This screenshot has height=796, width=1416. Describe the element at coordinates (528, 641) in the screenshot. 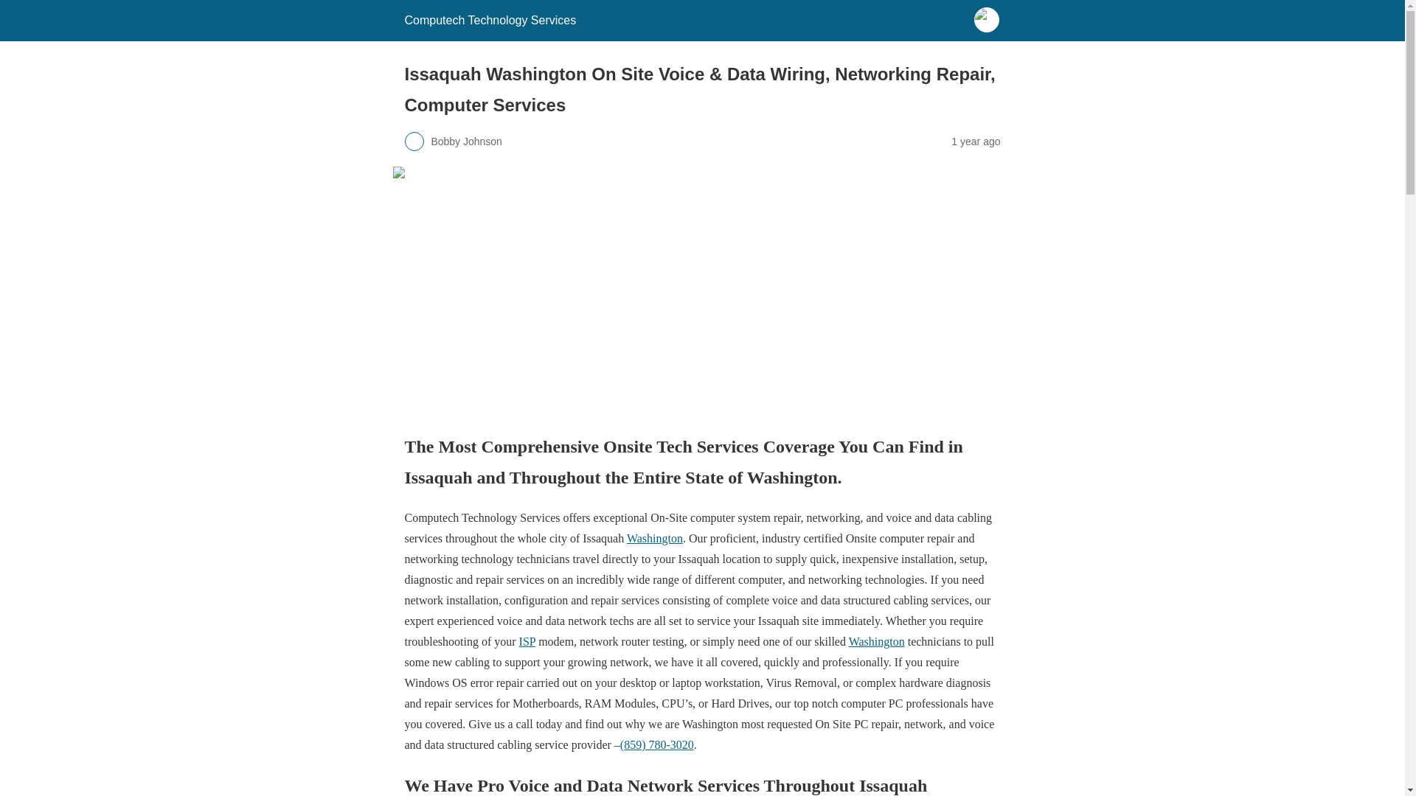

I see `ISP` at that location.